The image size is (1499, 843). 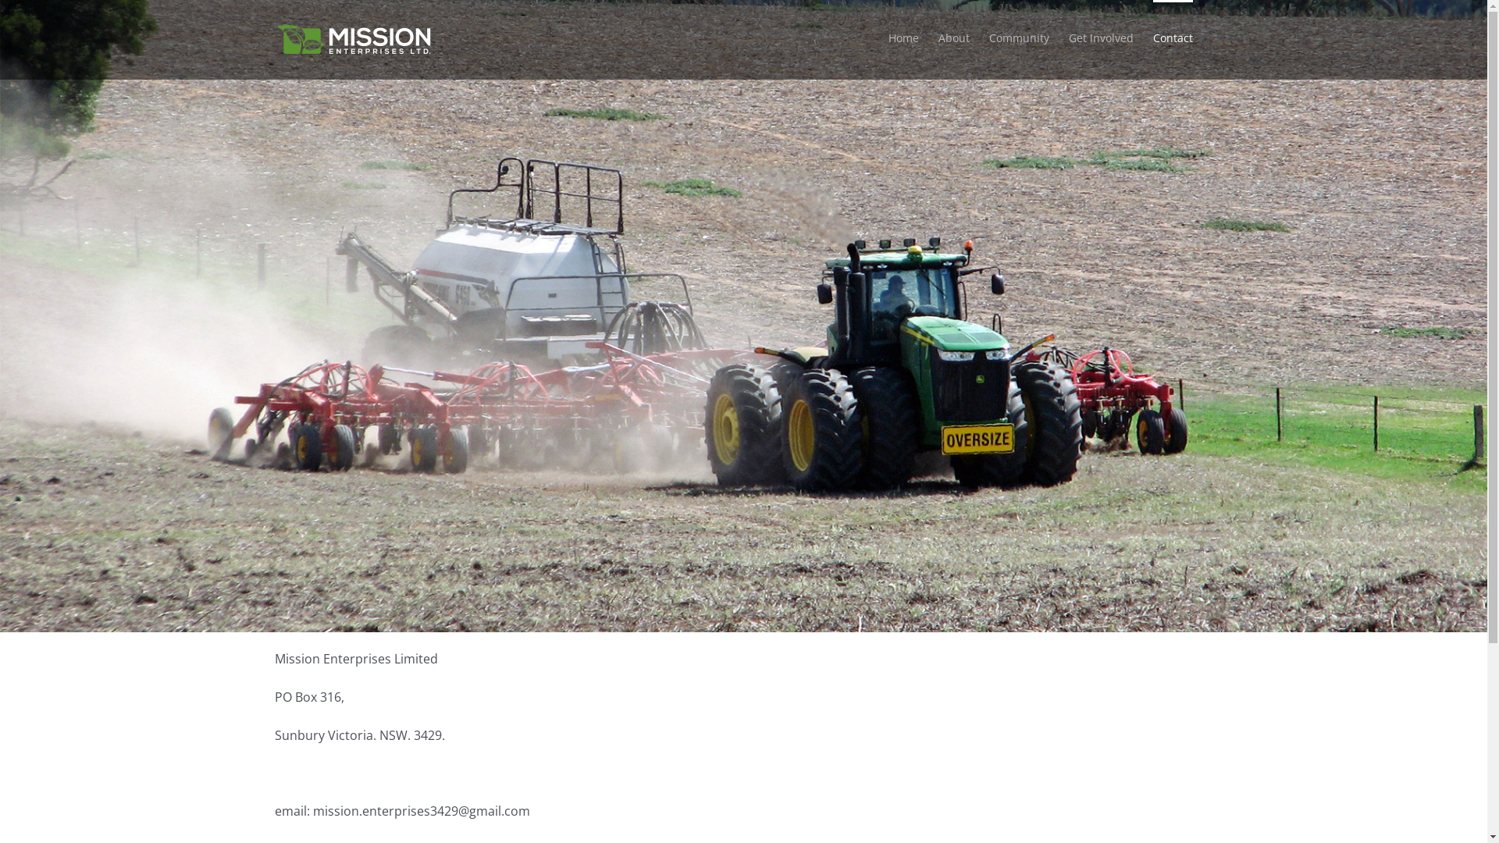 I want to click on Home, so click(x=904, y=37).